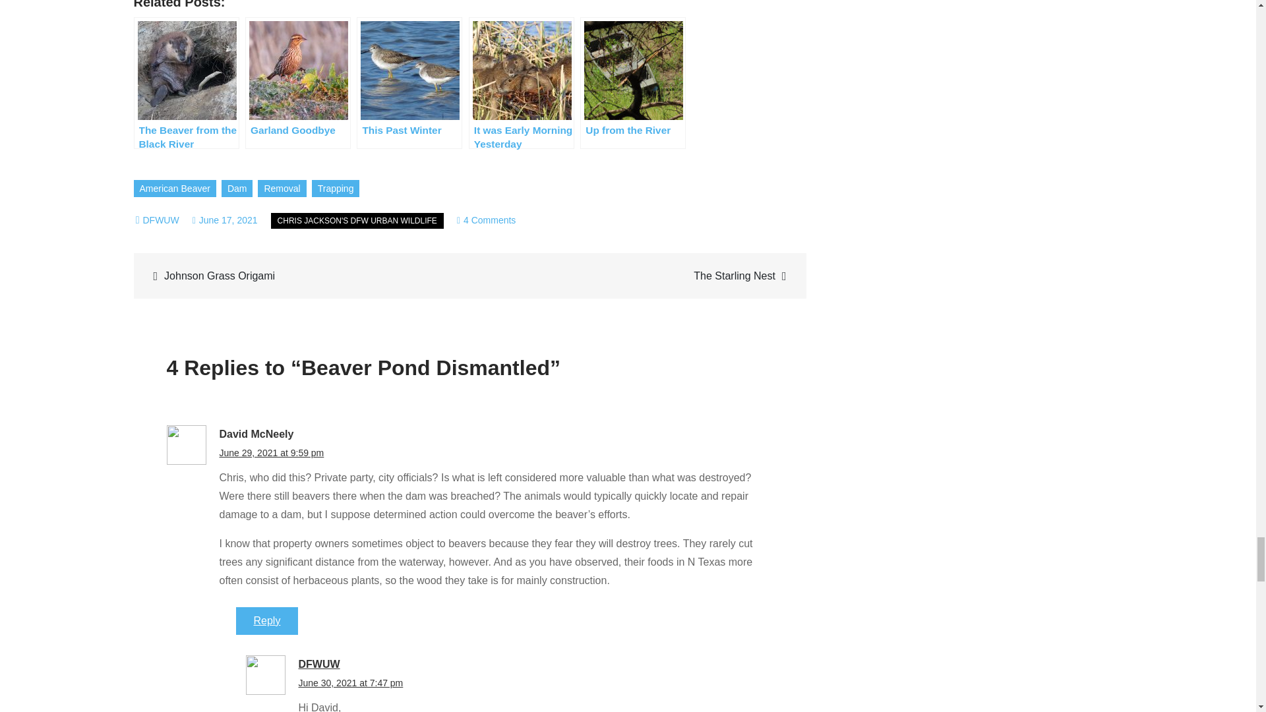  I want to click on DFWUW, so click(160, 220).